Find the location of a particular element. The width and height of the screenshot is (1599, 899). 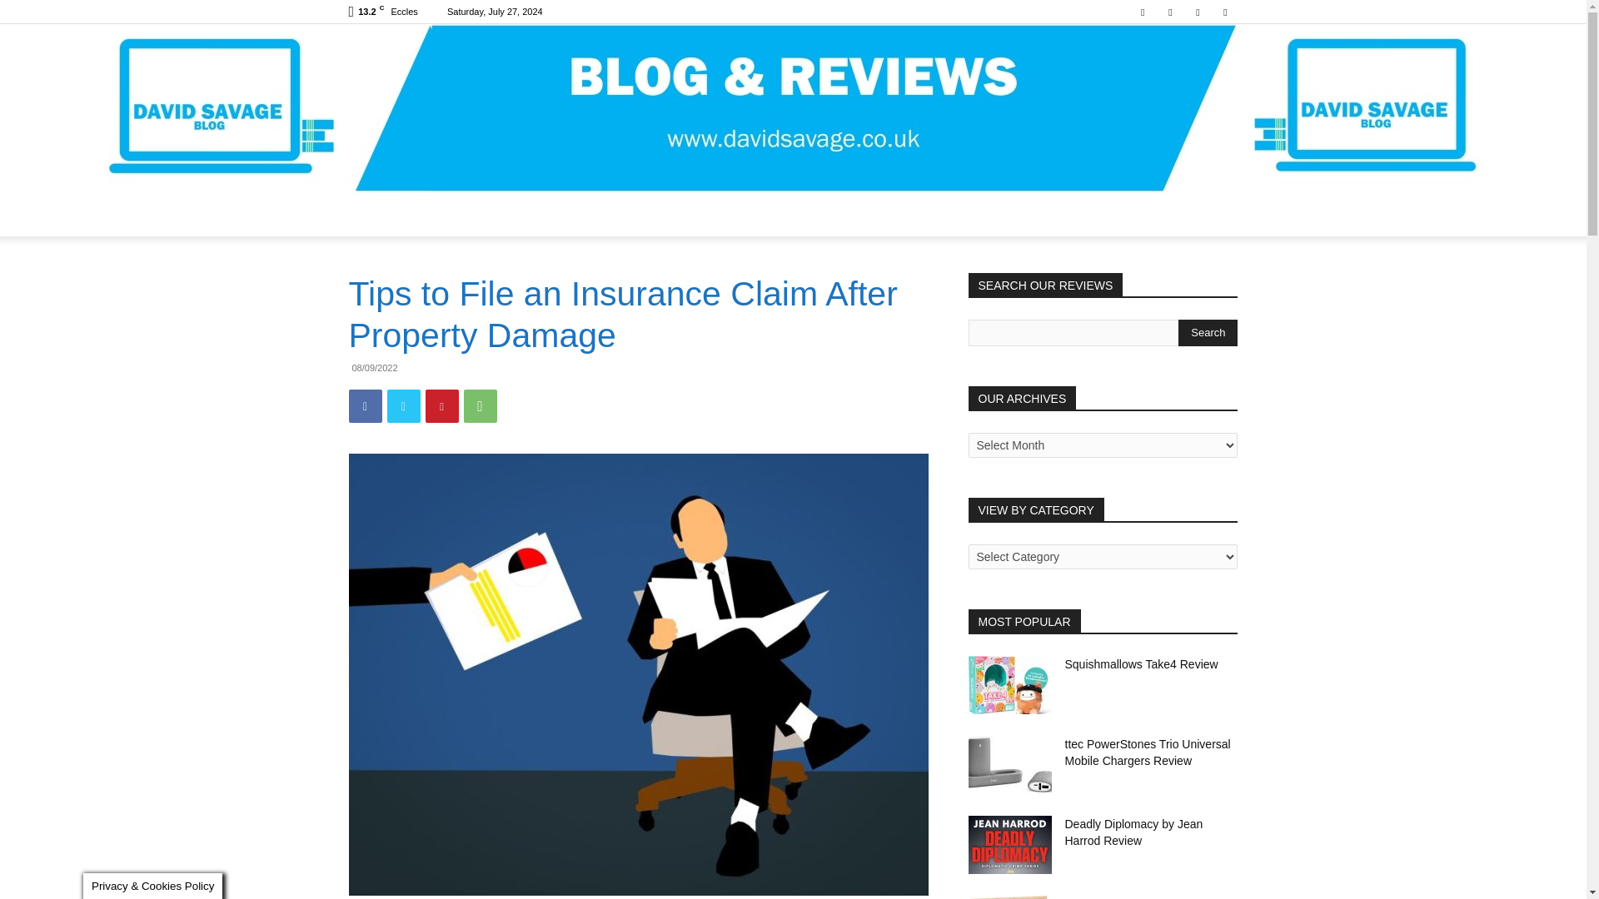

ABOUT is located at coordinates (438, 216).